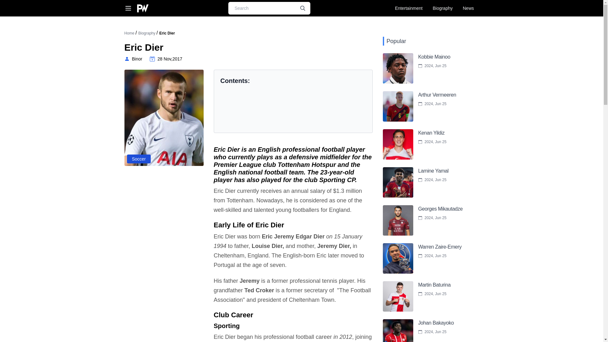 This screenshot has height=342, width=608. I want to click on Arthur Vermeeren, so click(422, 106).